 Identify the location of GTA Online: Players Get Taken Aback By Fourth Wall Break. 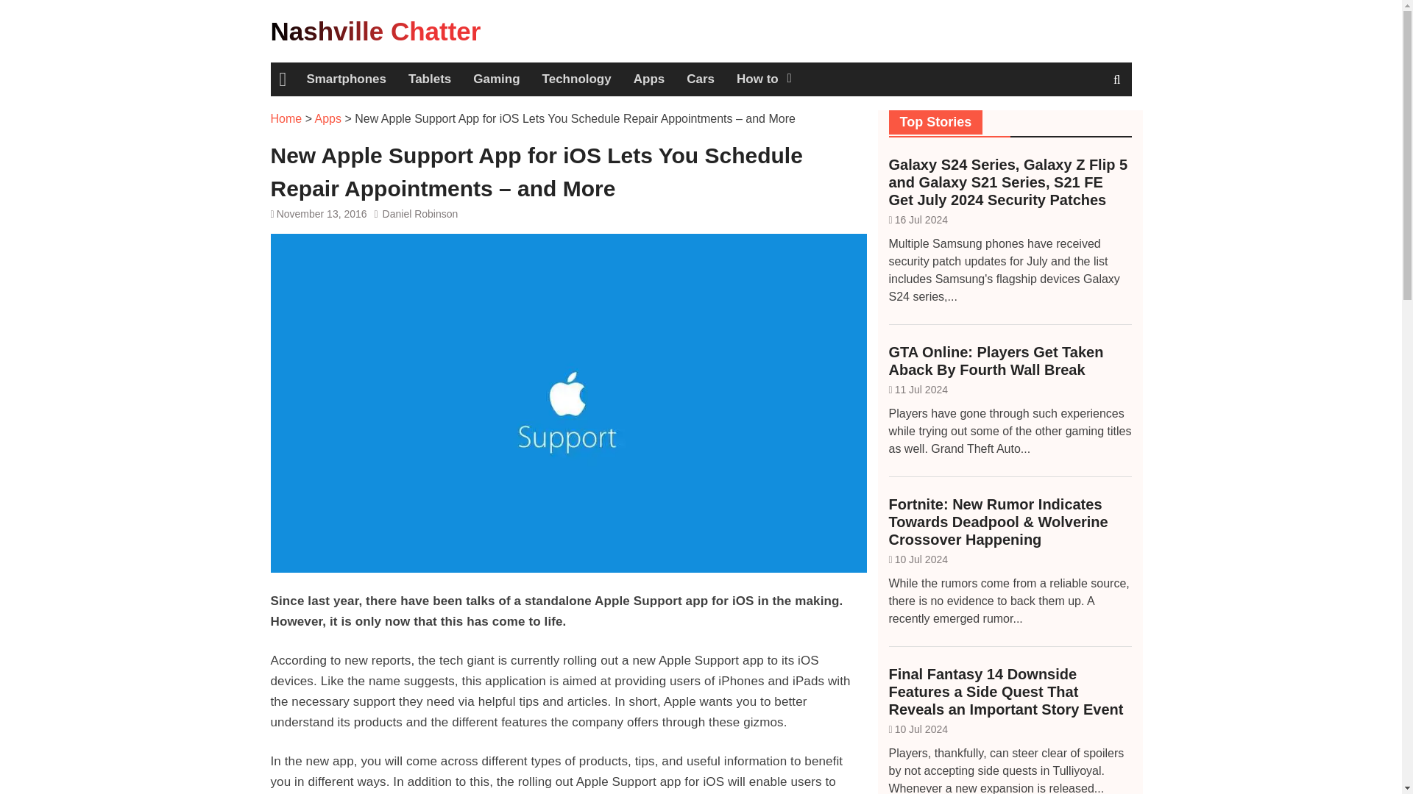
(1010, 360).